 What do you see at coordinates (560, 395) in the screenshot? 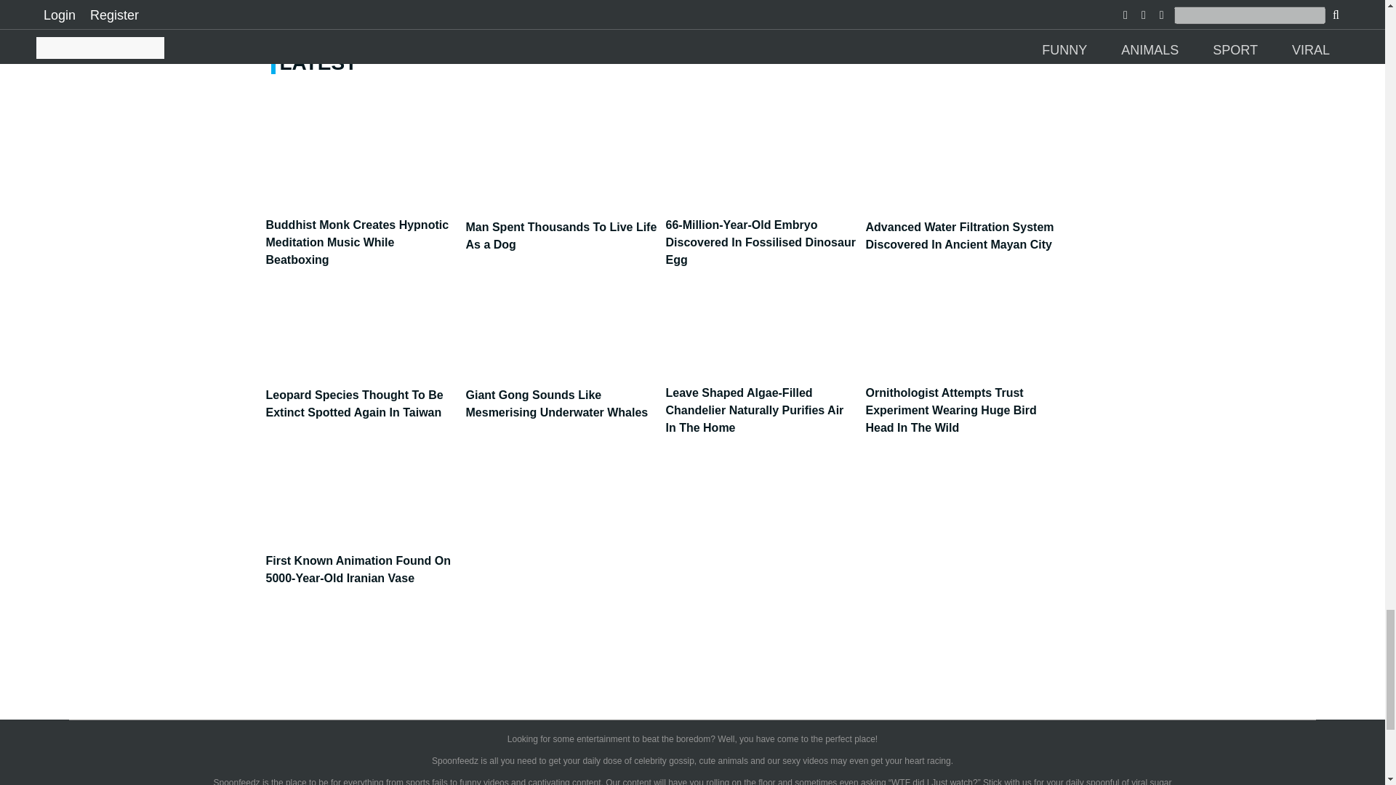
I see `Giant Gong Sounds Like Mesmerising Underwater Whales` at bounding box center [560, 395].